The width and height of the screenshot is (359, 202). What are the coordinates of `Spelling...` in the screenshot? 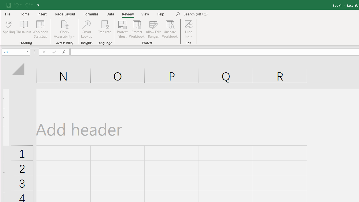 It's located at (9, 29).